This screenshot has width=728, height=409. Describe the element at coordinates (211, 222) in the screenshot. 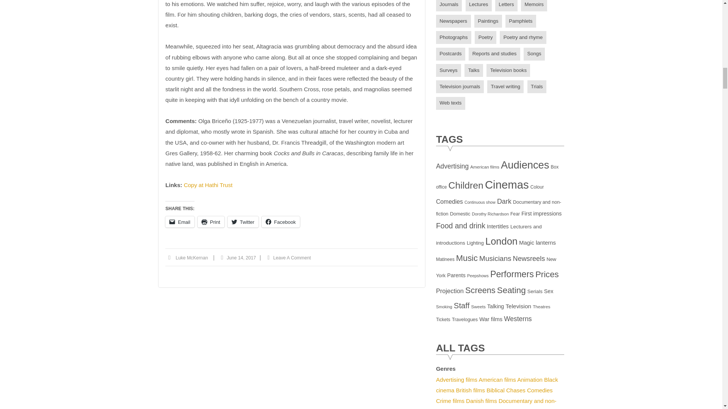

I see `Print` at that location.